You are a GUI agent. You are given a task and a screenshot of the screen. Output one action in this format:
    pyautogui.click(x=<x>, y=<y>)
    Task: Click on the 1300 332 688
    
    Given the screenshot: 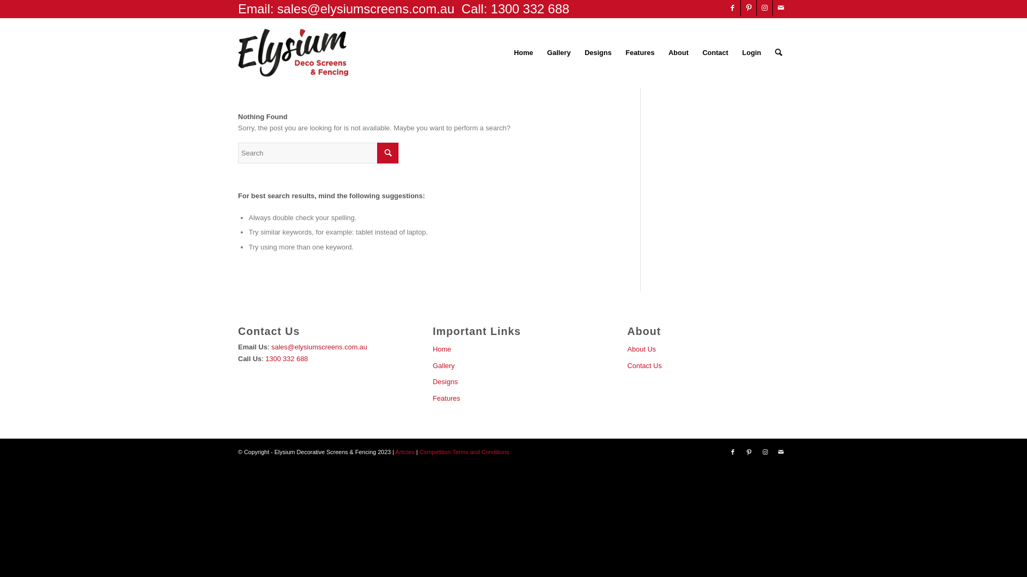 What is the action you would take?
    pyautogui.click(x=531, y=9)
    